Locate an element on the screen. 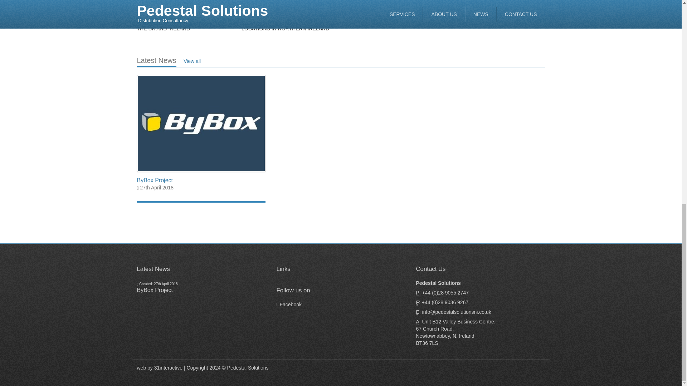  View all is located at coordinates (192, 61).